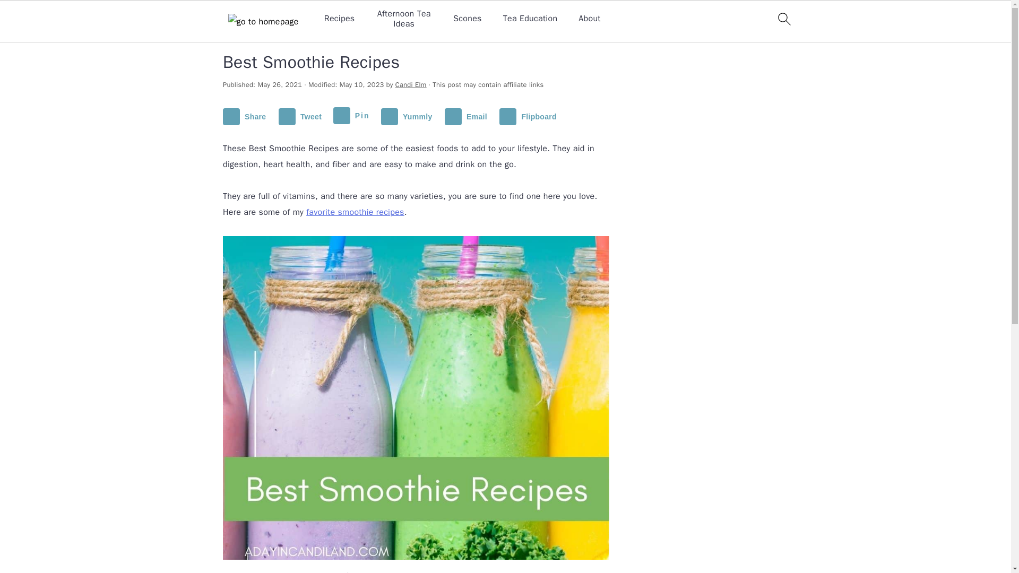  What do you see at coordinates (589, 19) in the screenshot?
I see `About` at bounding box center [589, 19].